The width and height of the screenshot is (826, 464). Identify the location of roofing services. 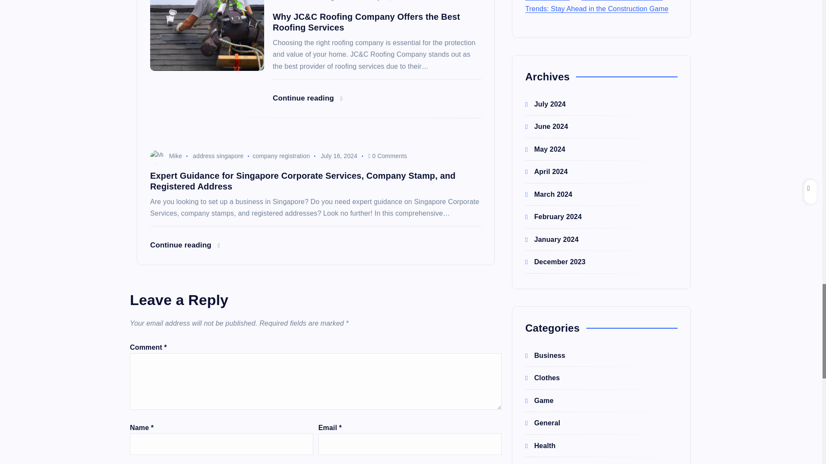
(337, 0).